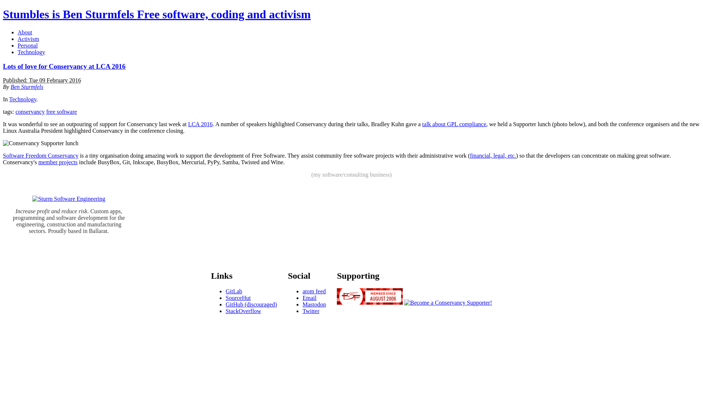  I want to click on Twitter, so click(311, 311).